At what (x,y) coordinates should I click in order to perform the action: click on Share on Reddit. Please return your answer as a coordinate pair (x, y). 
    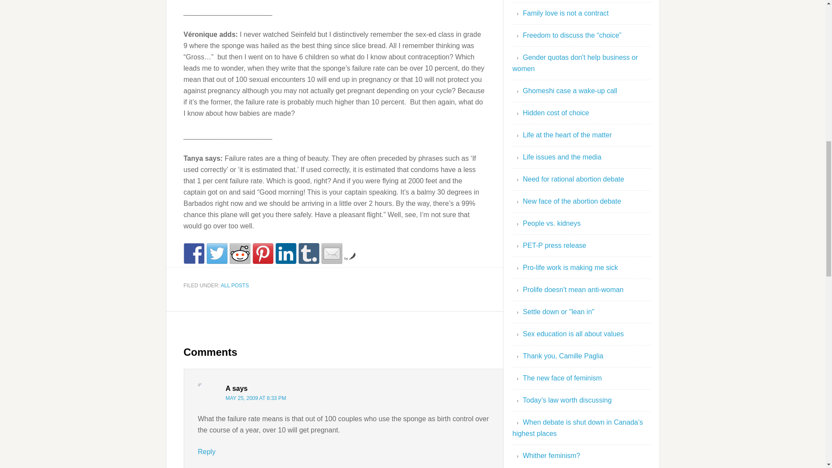
    Looking at the image, I should click on (240, 253).